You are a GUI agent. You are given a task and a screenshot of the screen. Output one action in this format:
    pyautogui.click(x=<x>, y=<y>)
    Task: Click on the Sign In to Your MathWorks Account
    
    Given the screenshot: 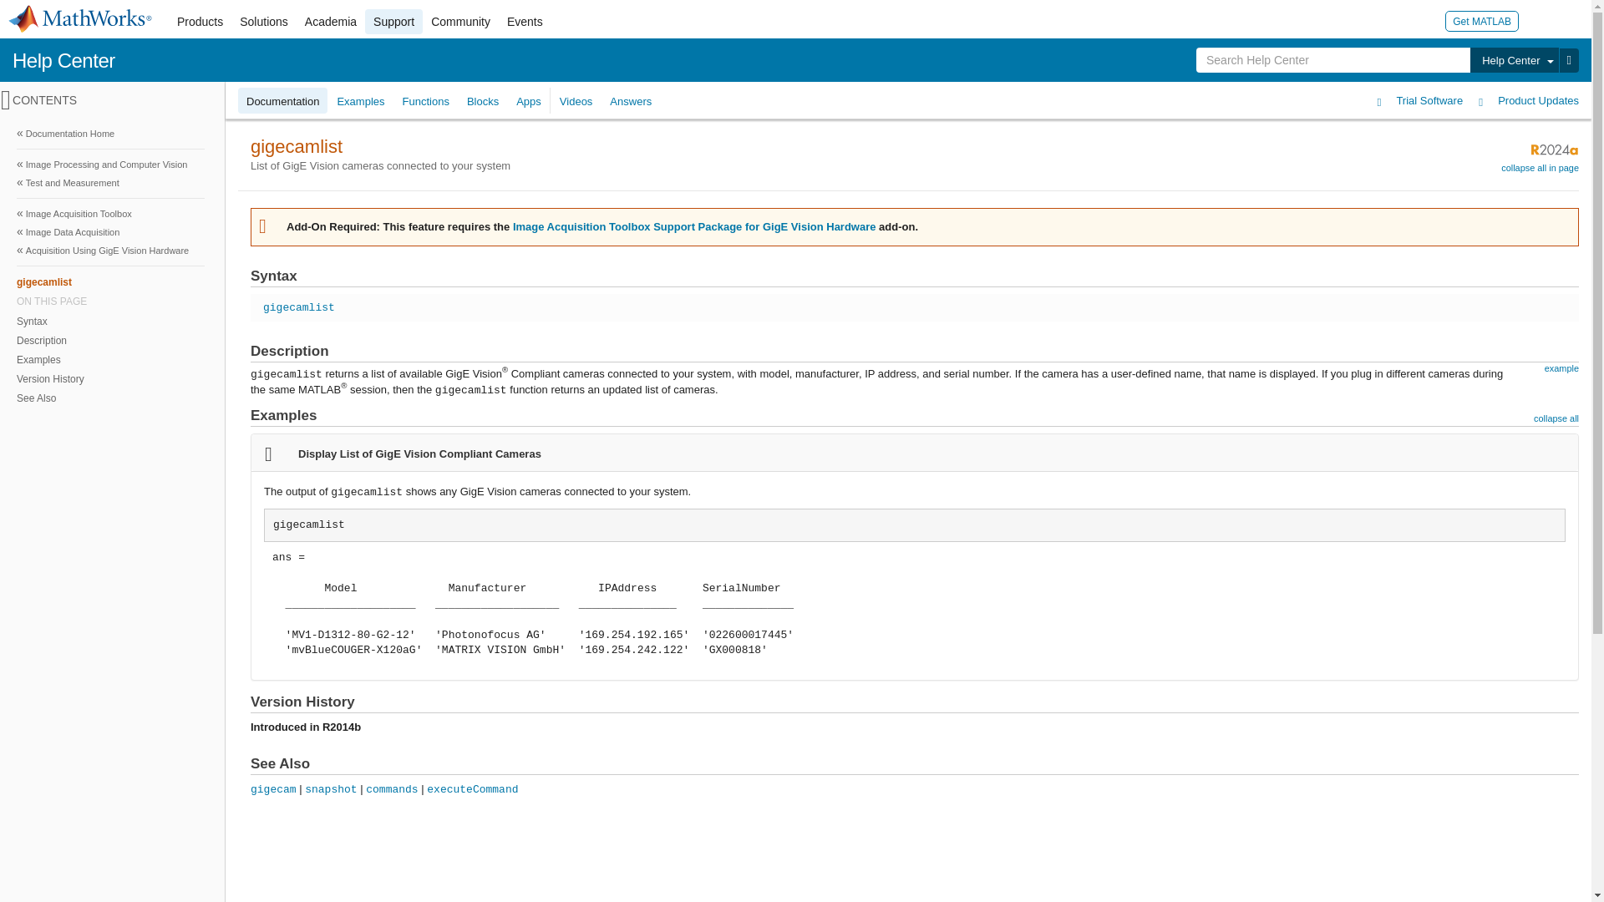 What is the action you would take?
    pyautogui.click(x=1539, y=20)
    